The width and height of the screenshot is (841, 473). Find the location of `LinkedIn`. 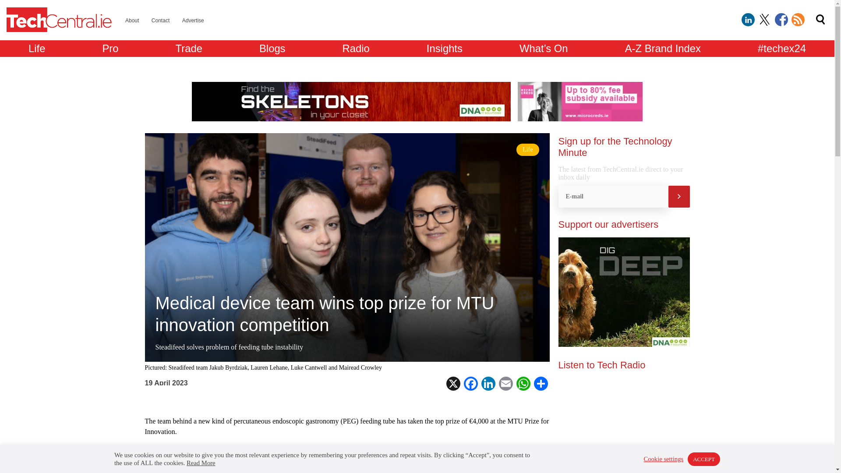

LinkedIn is located at coordinates (488, 384).